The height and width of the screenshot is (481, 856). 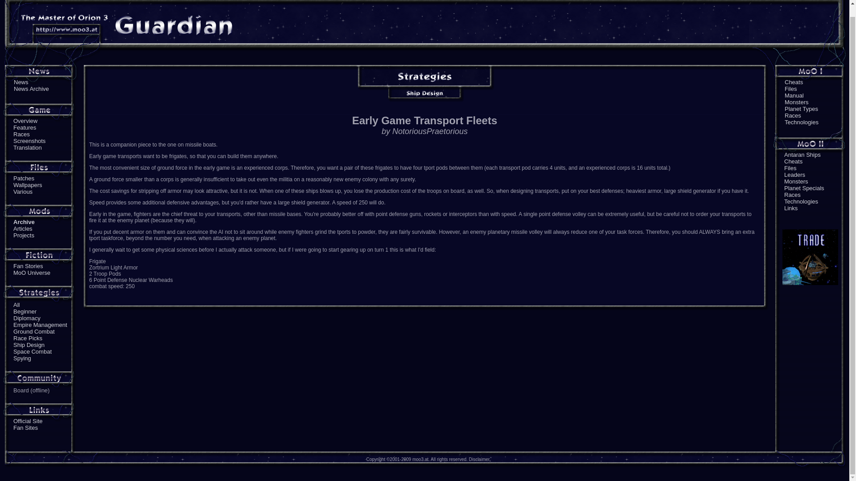 I want to click on MoO Universe, so click(x=32, y=273).